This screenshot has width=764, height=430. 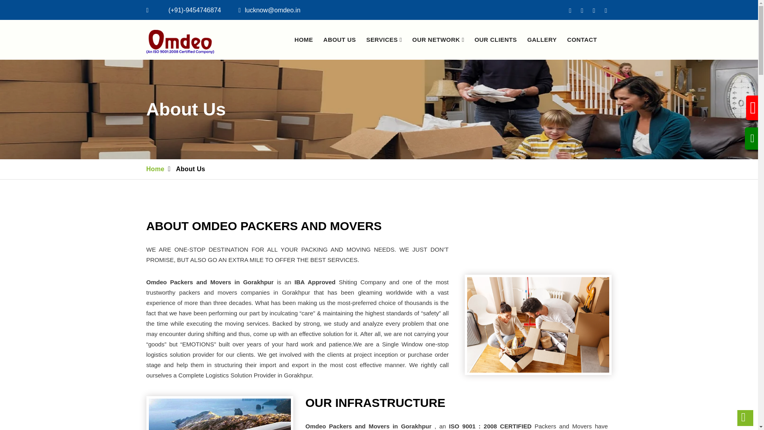 What do you see at coordinates (304, 40) in the screenshot?
I see `HOME` at bounding box center [304, 40].